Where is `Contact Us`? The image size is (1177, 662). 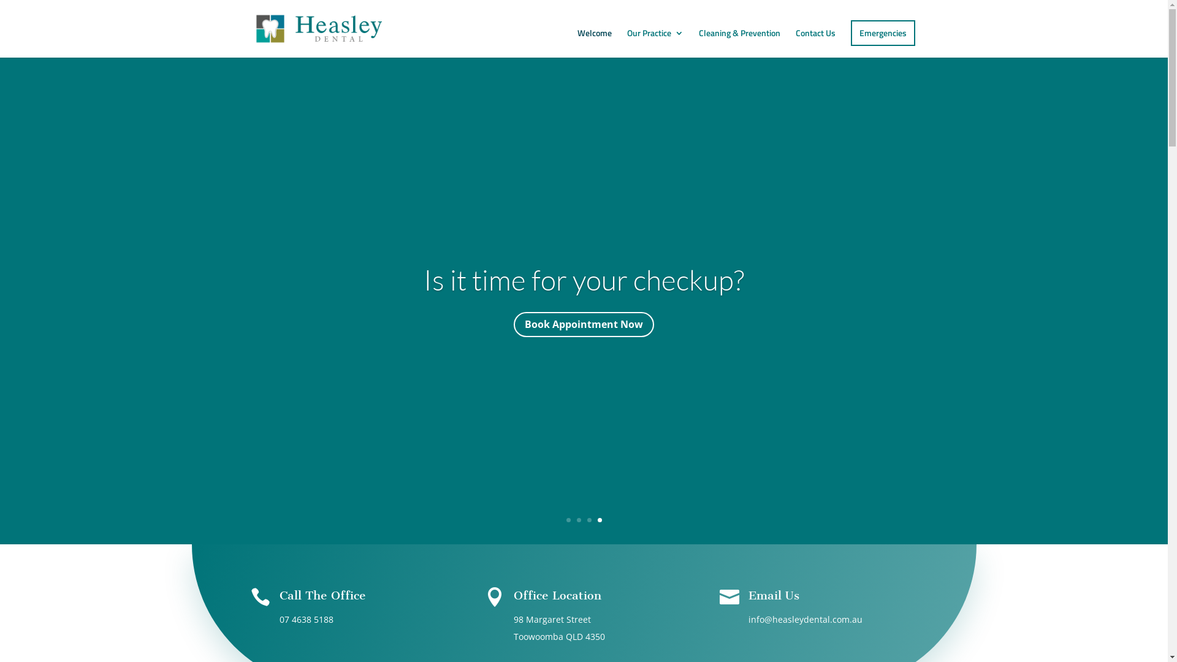
Contact Us is located at coordinates (815, 43).